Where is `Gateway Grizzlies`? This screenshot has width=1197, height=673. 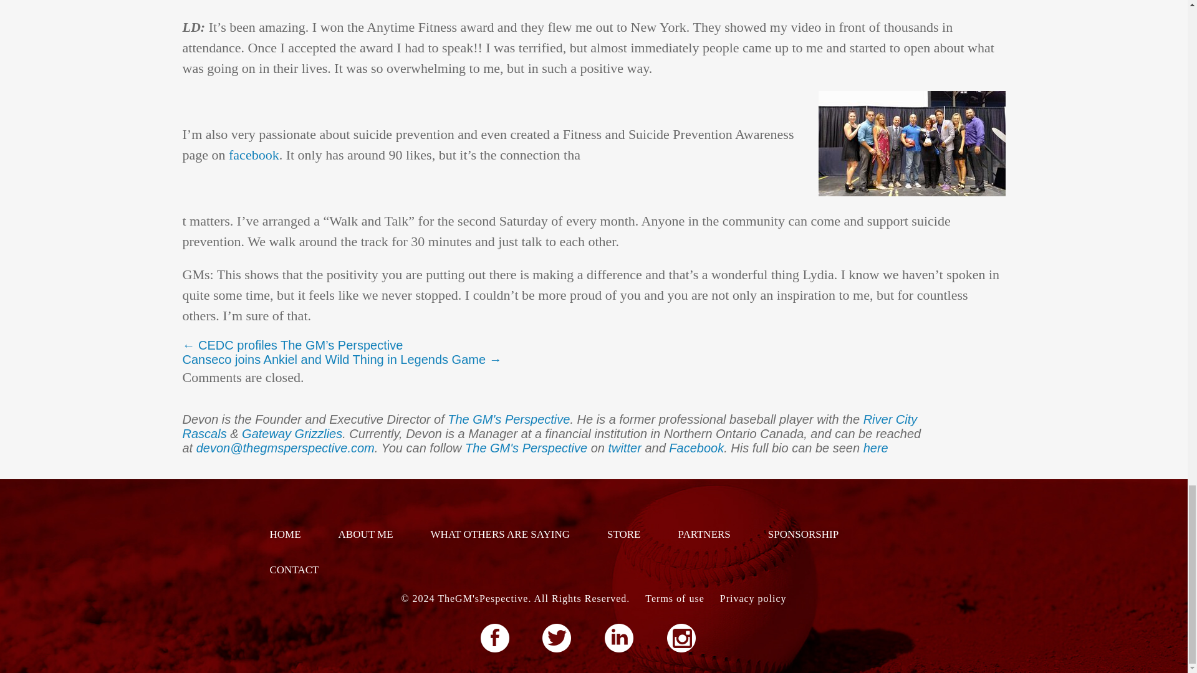 Gateway Grizzlies is located at coordinates (292, 434).